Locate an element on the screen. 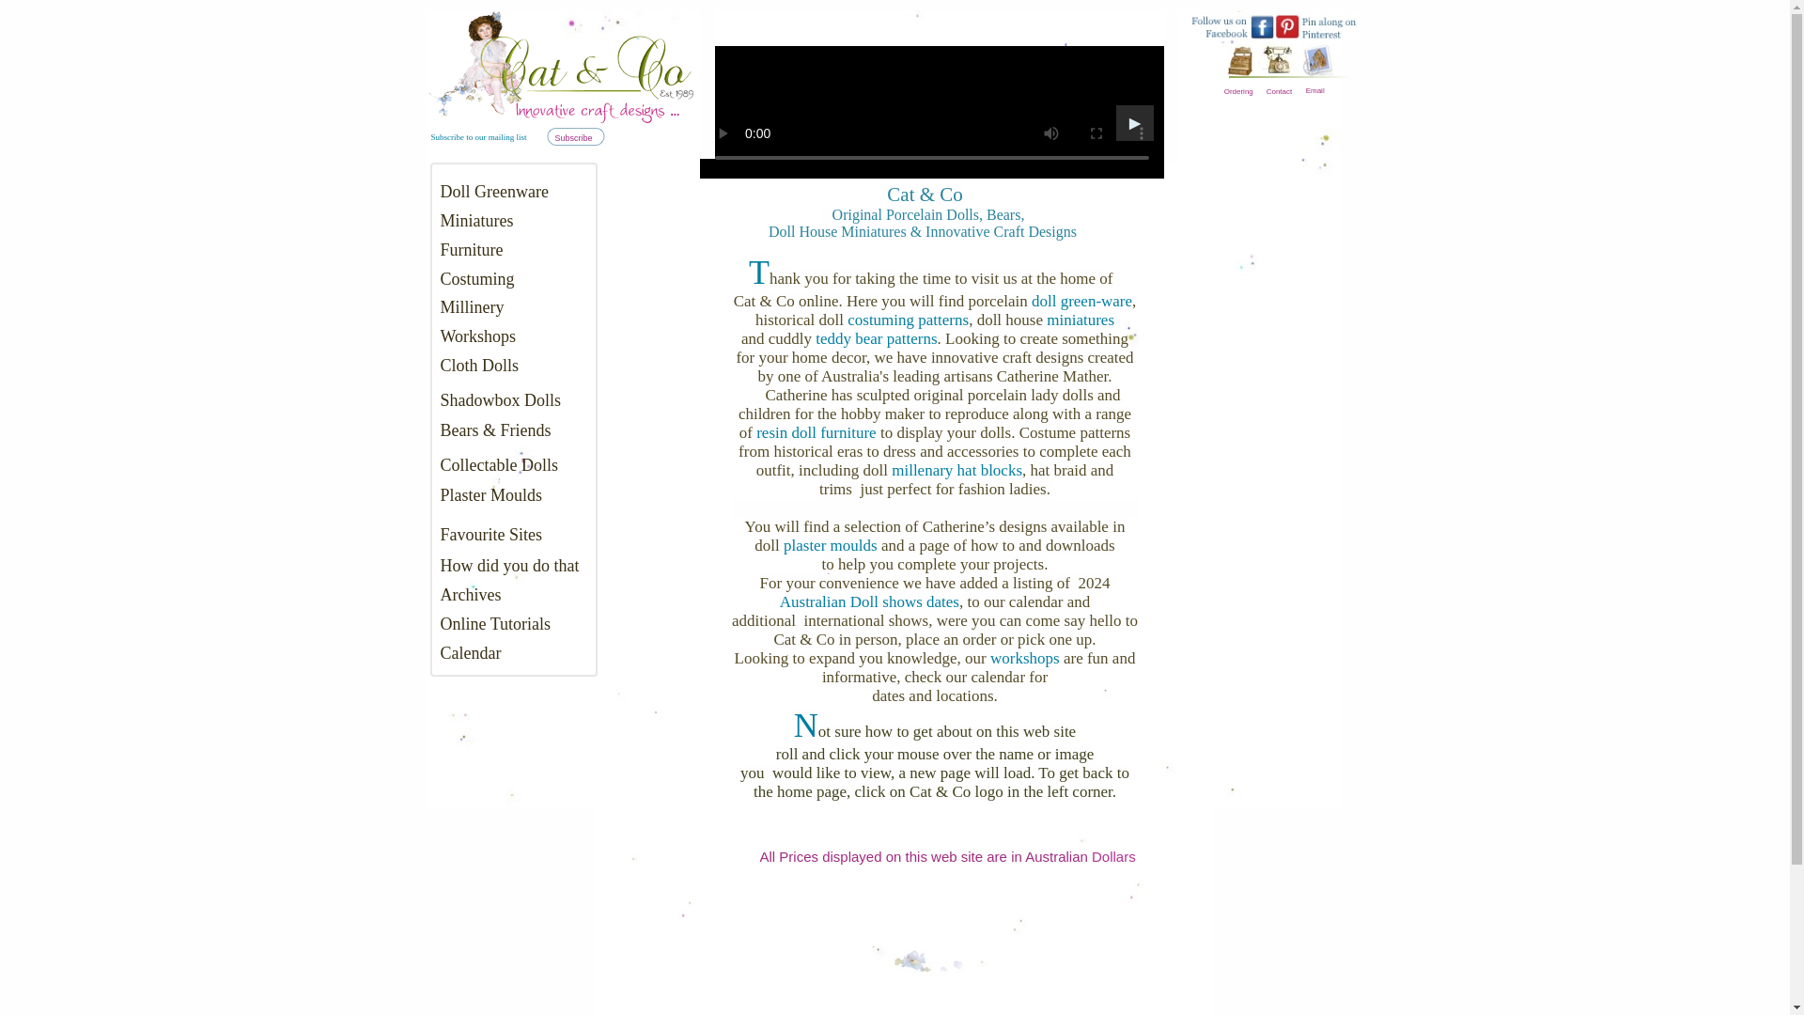 The height and width of the screenshot is (1015, 1804). Australian Doll shows dates is located at coordinates (869, 601).